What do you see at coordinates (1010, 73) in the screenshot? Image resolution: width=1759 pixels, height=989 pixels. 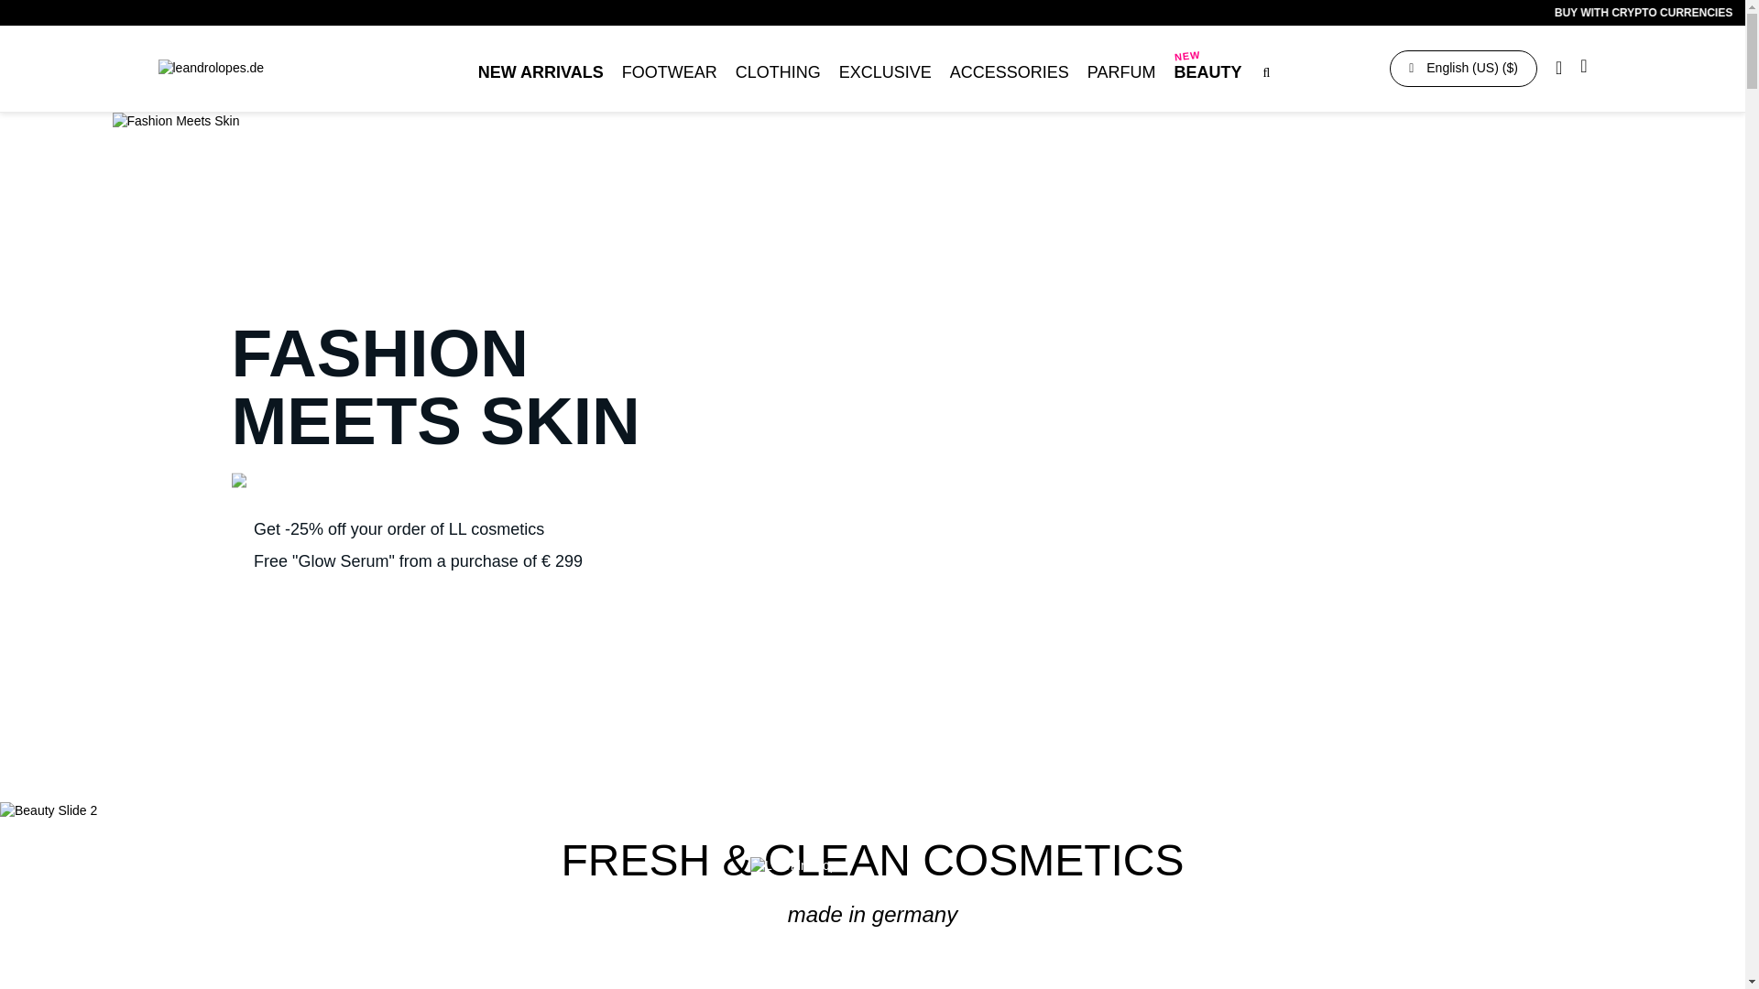 I see `ACCESSORIES` at bounding box center [1010, 73].